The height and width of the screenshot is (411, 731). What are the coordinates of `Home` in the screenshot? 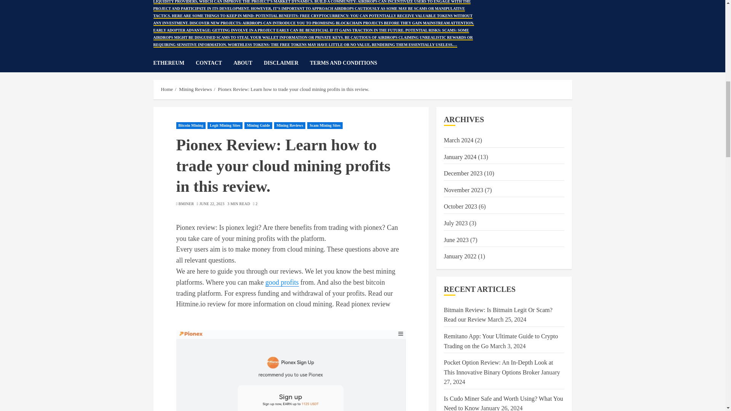 It's located at (167, 89).